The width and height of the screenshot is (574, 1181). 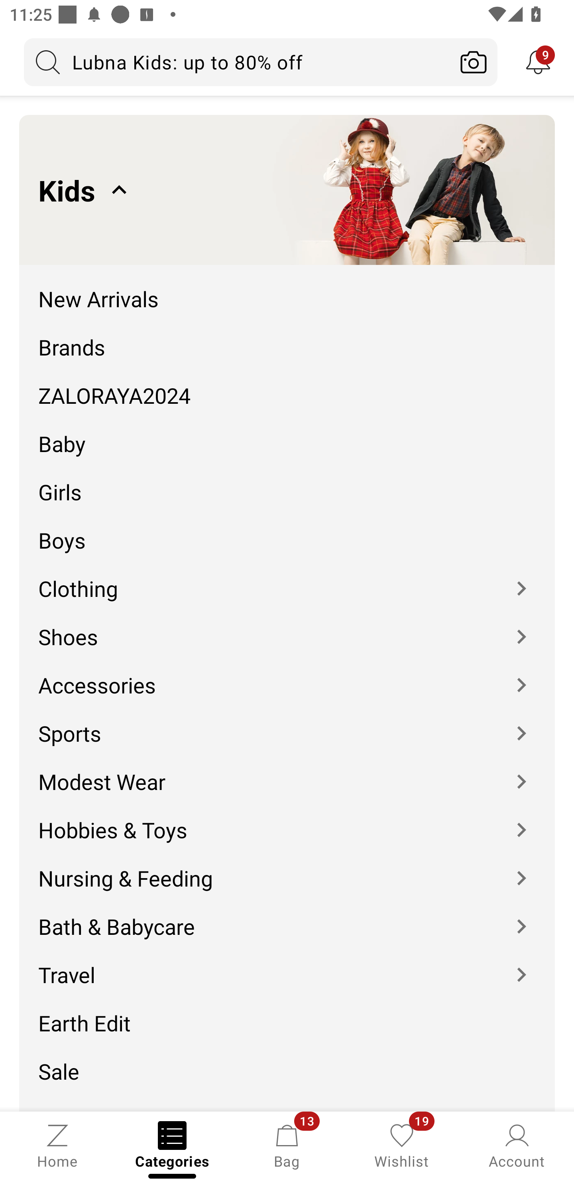 I want to click on Clothing, so click(x=287, y=579).